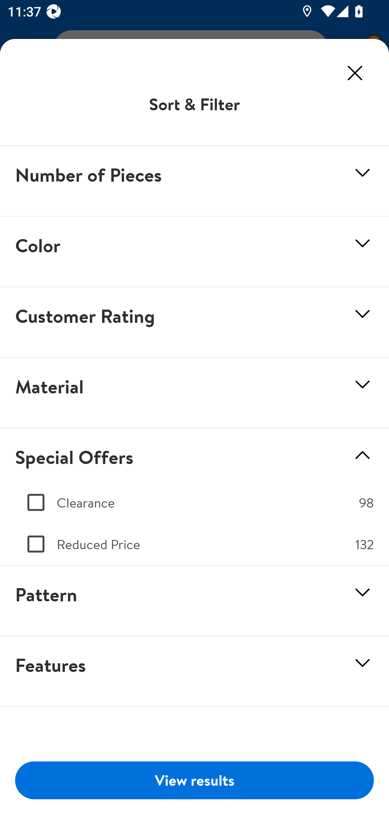 This screenshot has height=822, width=389. Describe the element at coordinates (194, 393) in the screenshot. I see `Material Material Collapsed Collapsed` at that location.